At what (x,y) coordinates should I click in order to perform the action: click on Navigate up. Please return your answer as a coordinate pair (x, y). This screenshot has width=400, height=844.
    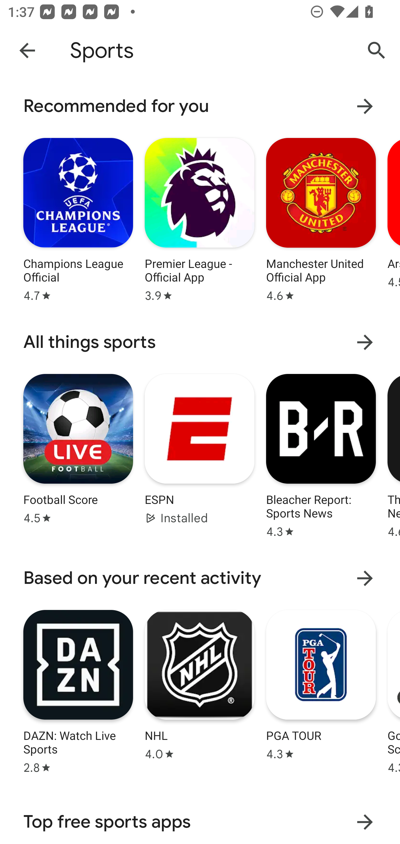
    Looking at the image, I should click on (27, 50).